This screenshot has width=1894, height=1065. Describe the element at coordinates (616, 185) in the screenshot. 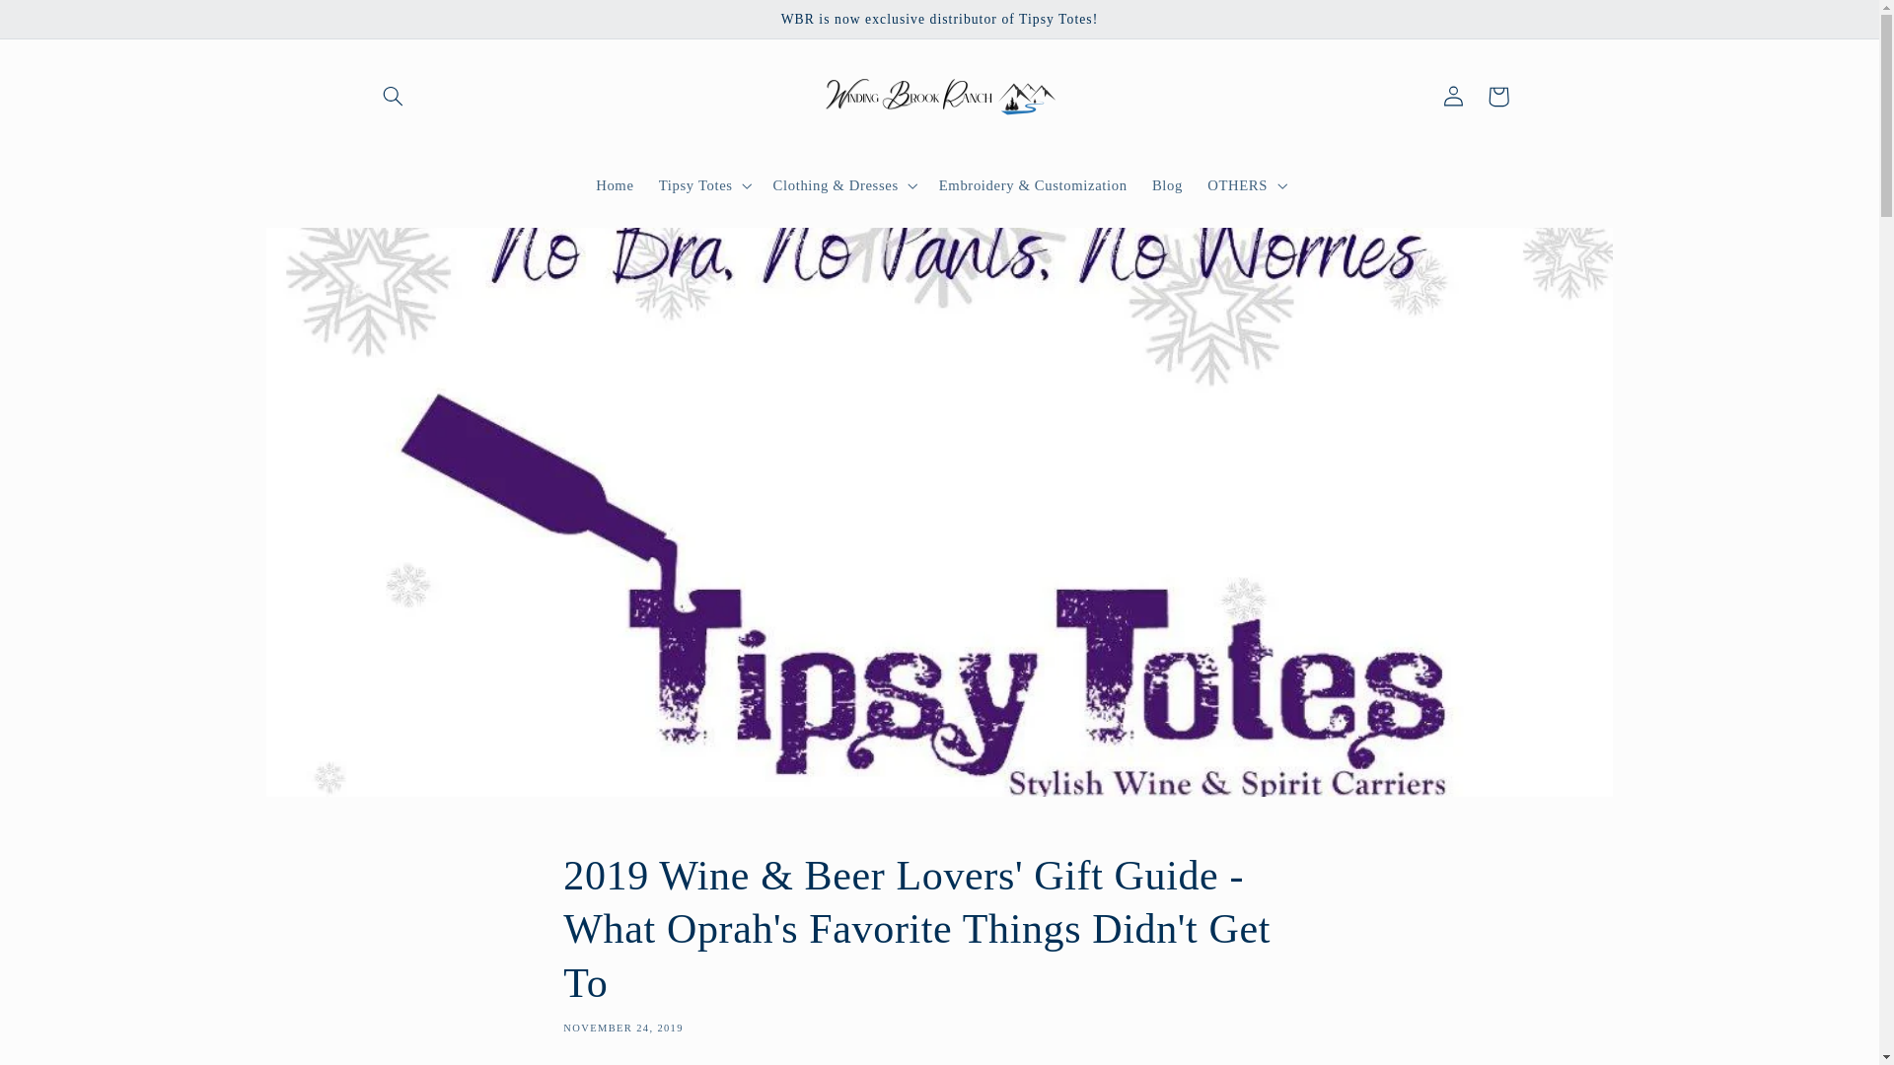

I see `Home` at that location.